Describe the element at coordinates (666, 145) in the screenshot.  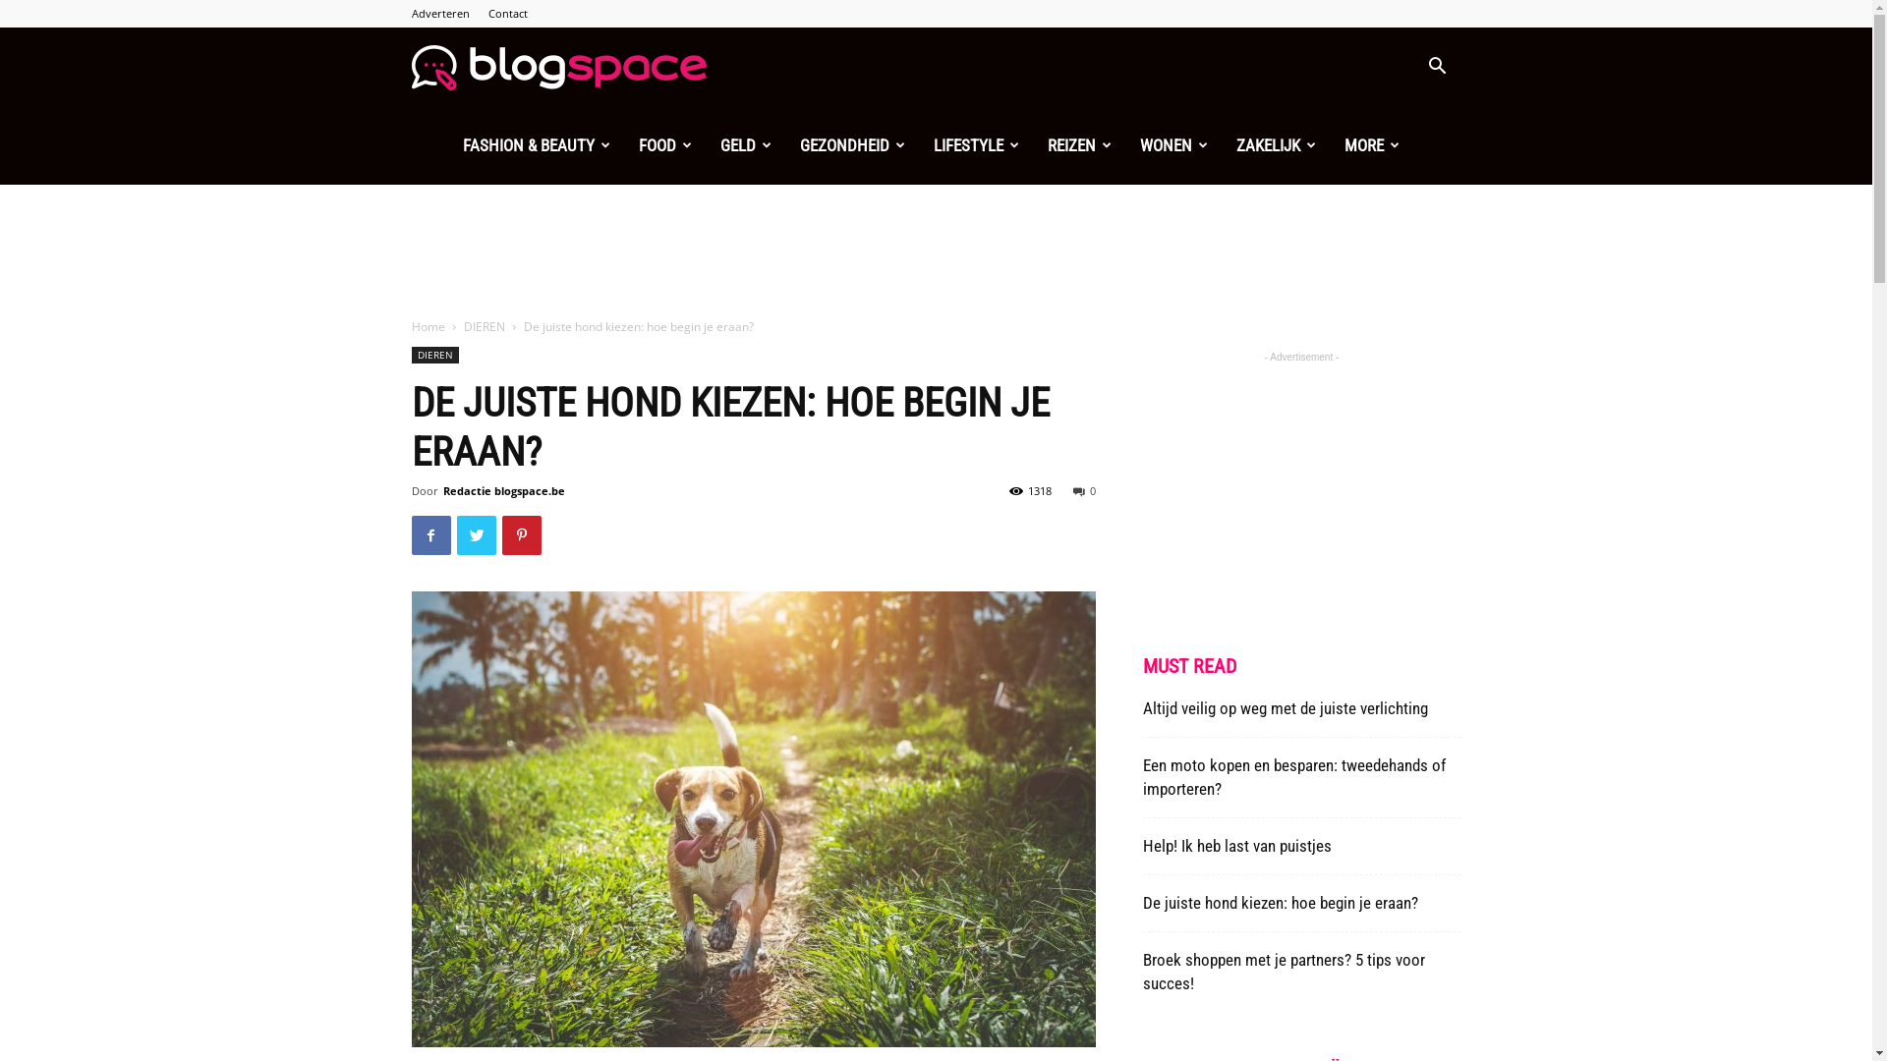
I see `FOOD` at that location.